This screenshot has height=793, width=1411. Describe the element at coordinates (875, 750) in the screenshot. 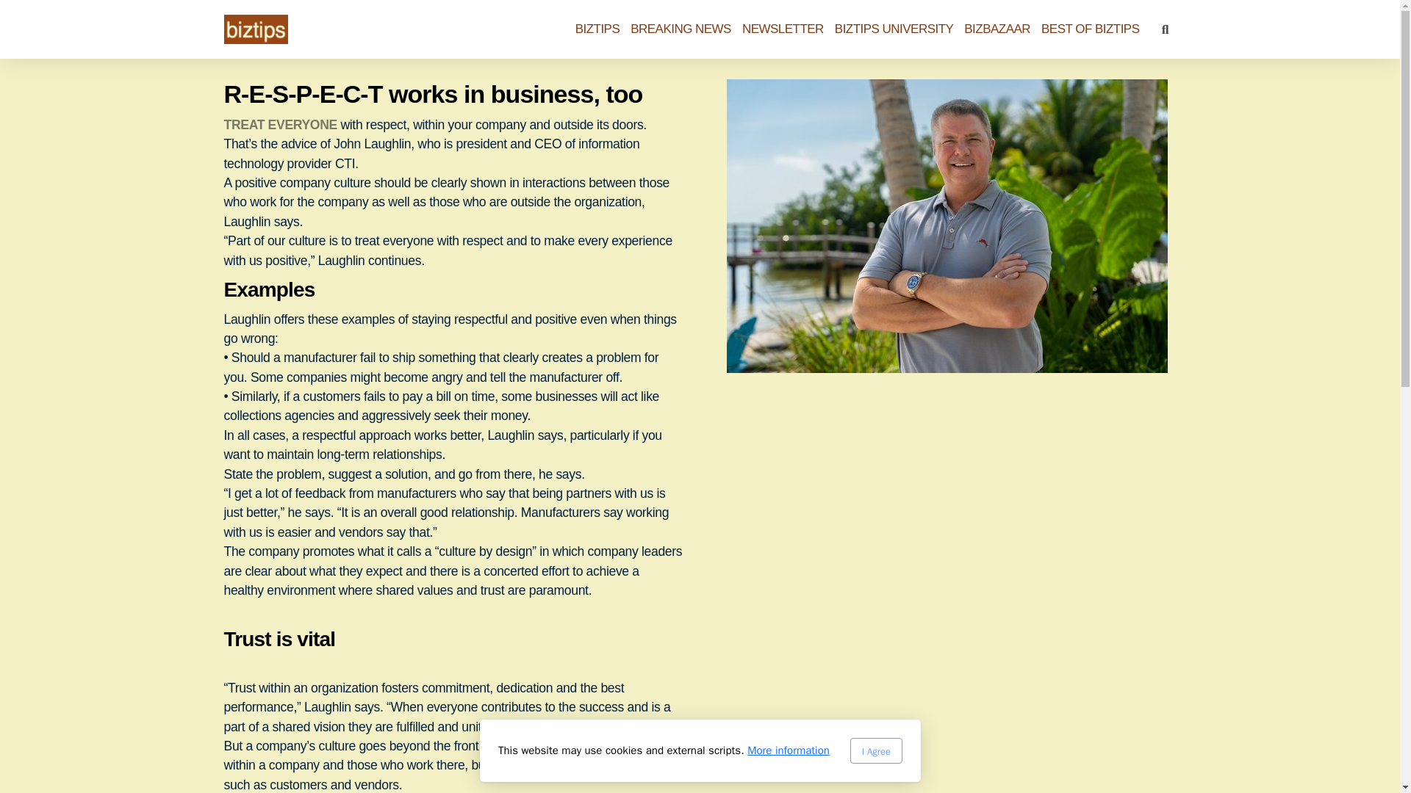

I see `I Agree` at that location.